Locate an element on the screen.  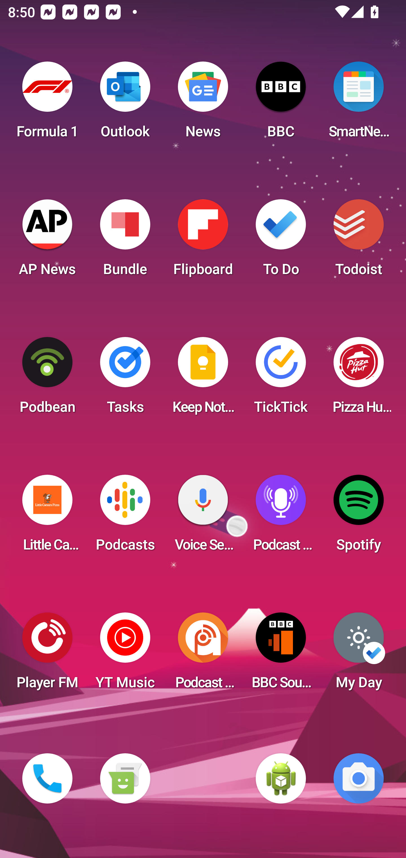
TickTick is located at coordinates (281, 379).